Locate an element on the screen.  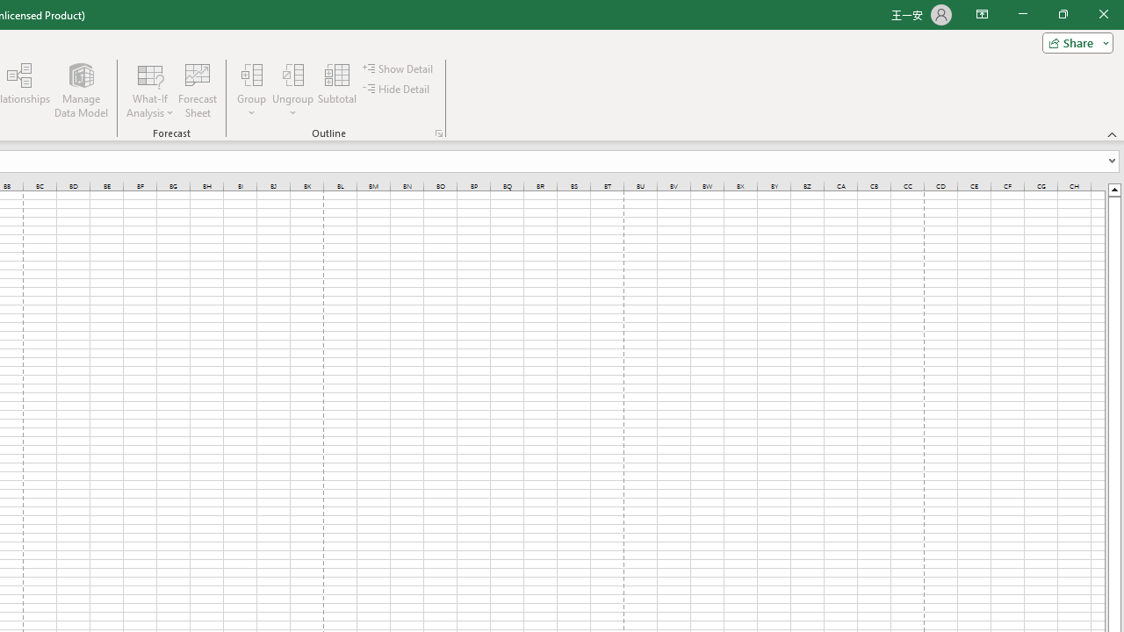
Minimize is located at coordinates (1022, 14).